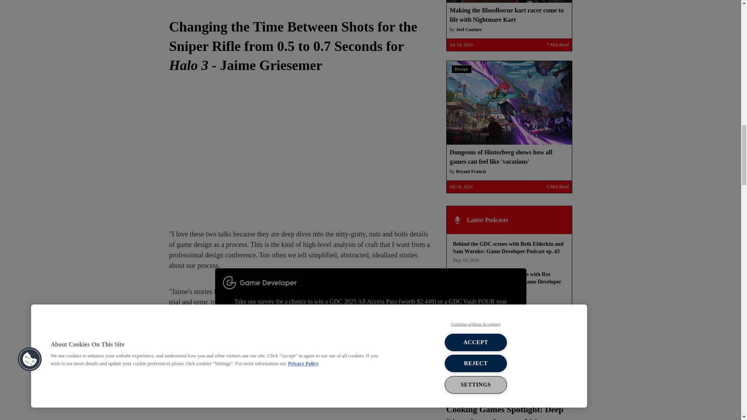 This screenshot has height=420, width=747. I want to click on Embedded content, so click(301, 399).